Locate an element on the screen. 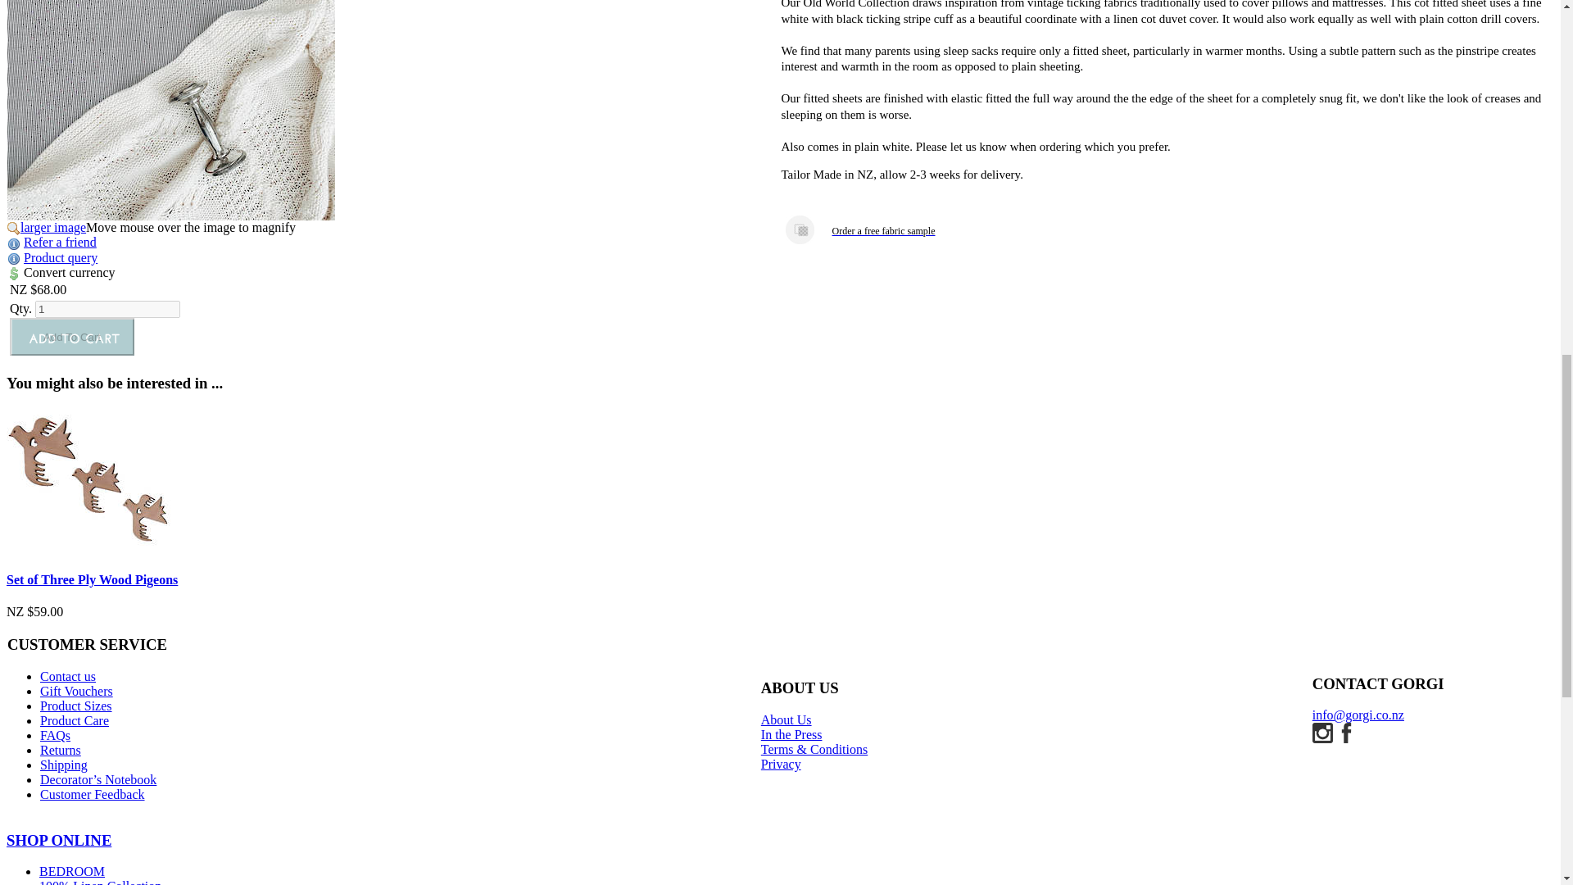 This screenshot has height=885, width=1573. instag-241 is located at coordinates (1322, 733).